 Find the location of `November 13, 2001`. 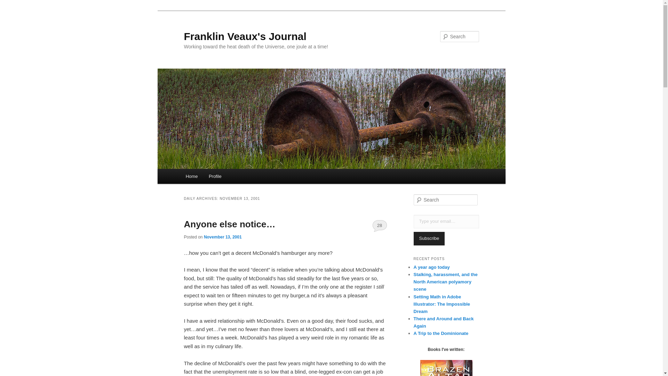

November 13, 2001 is located at coordinates (223, 237).